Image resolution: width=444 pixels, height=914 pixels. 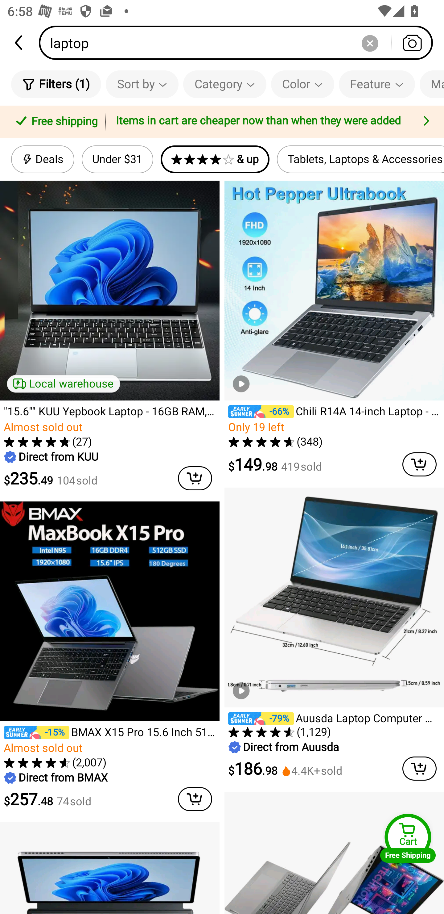 I want to click on Deals, so click(x=43, y=159).